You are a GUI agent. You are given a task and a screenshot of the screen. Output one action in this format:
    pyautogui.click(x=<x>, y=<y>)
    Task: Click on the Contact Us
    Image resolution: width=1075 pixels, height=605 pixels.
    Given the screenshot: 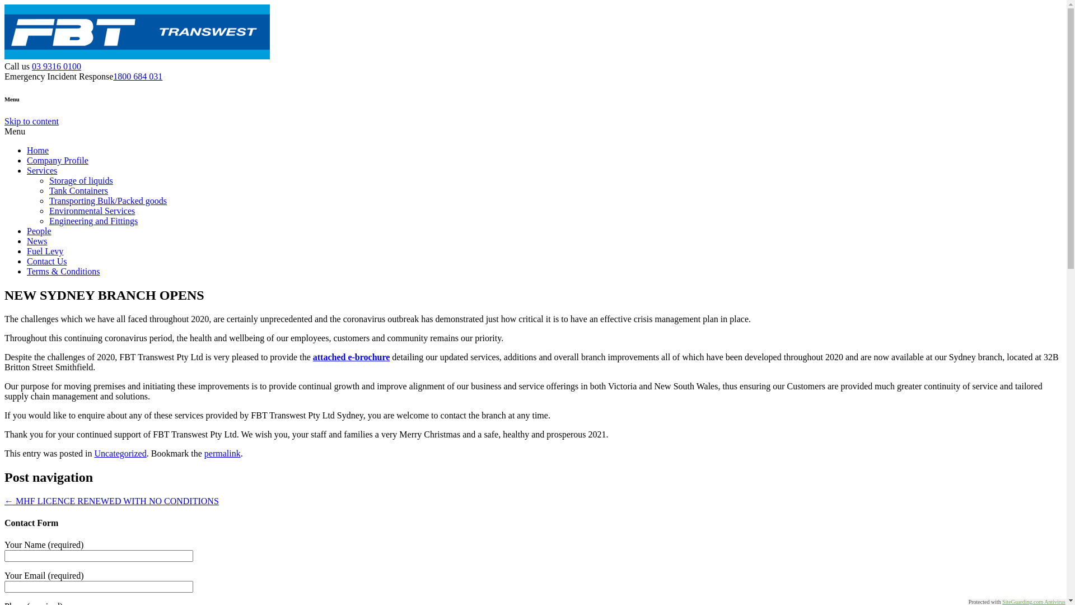 What is the action you would take?
    pyautogui.click(x=47, y=261)
    